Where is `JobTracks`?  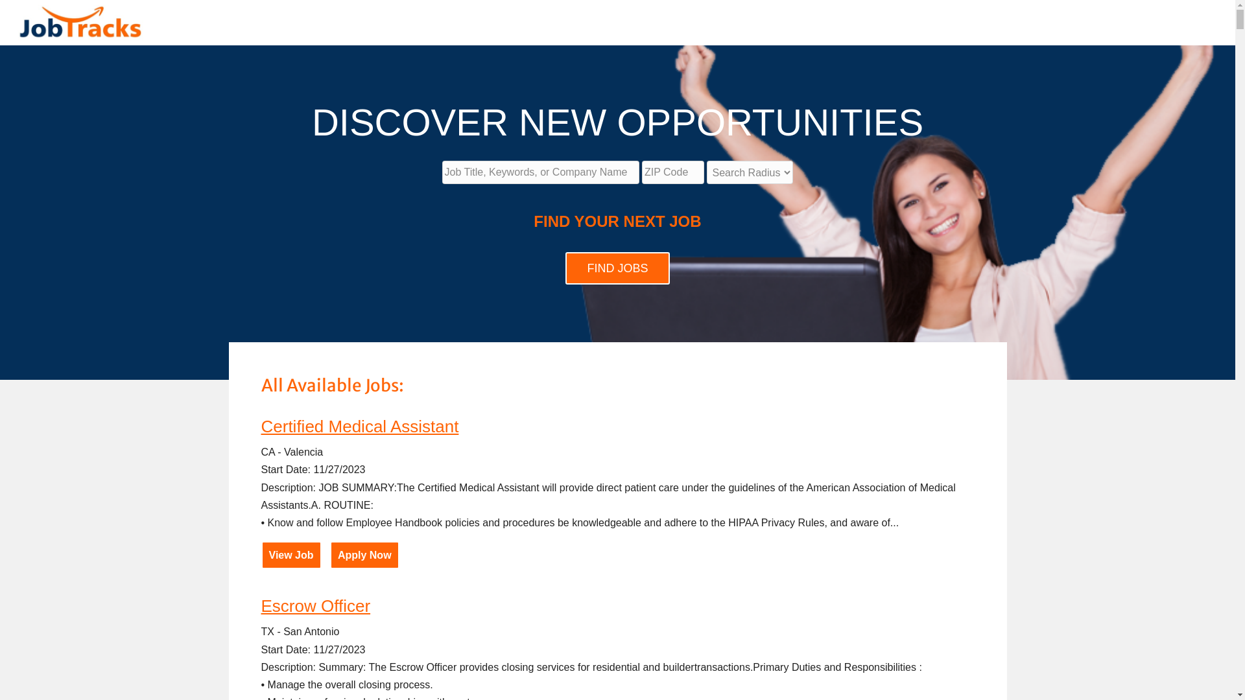
JobTracks is located at coordinates (78, 23).